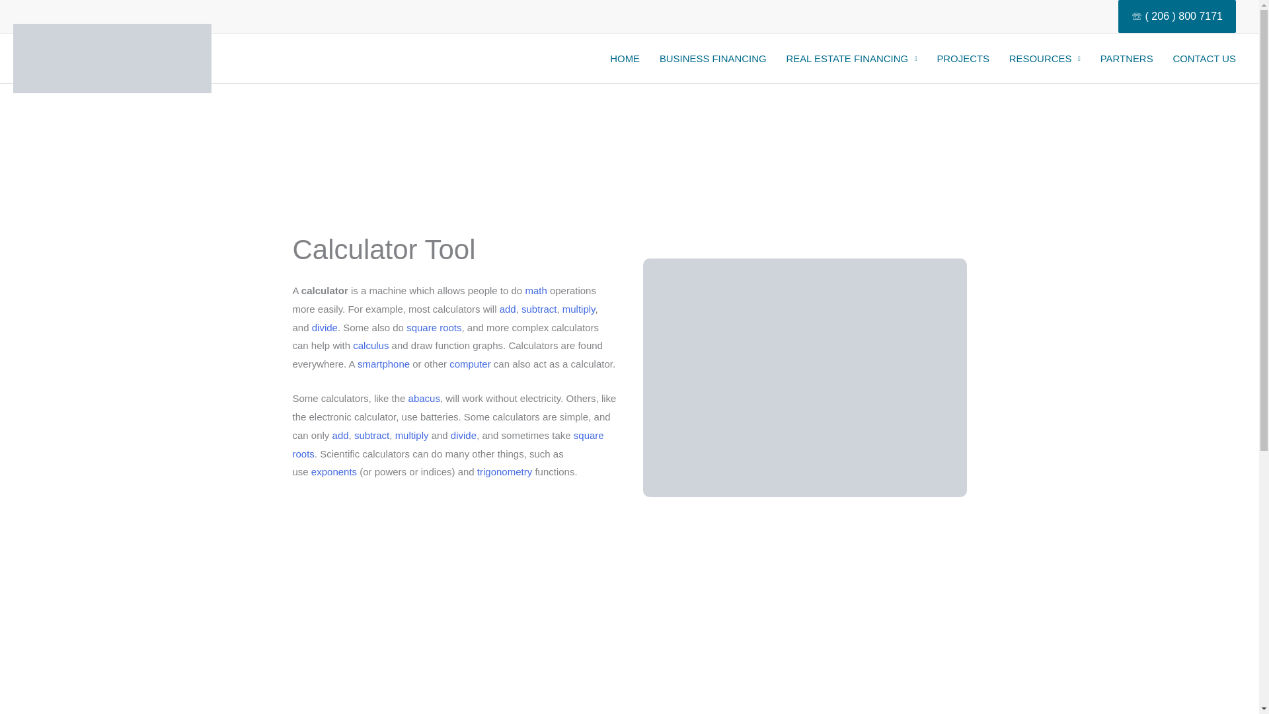  What do you see at coordinates (1044, 58) in the screenshot?
I see `RESOURCES` at bounding box center [1044, 58].